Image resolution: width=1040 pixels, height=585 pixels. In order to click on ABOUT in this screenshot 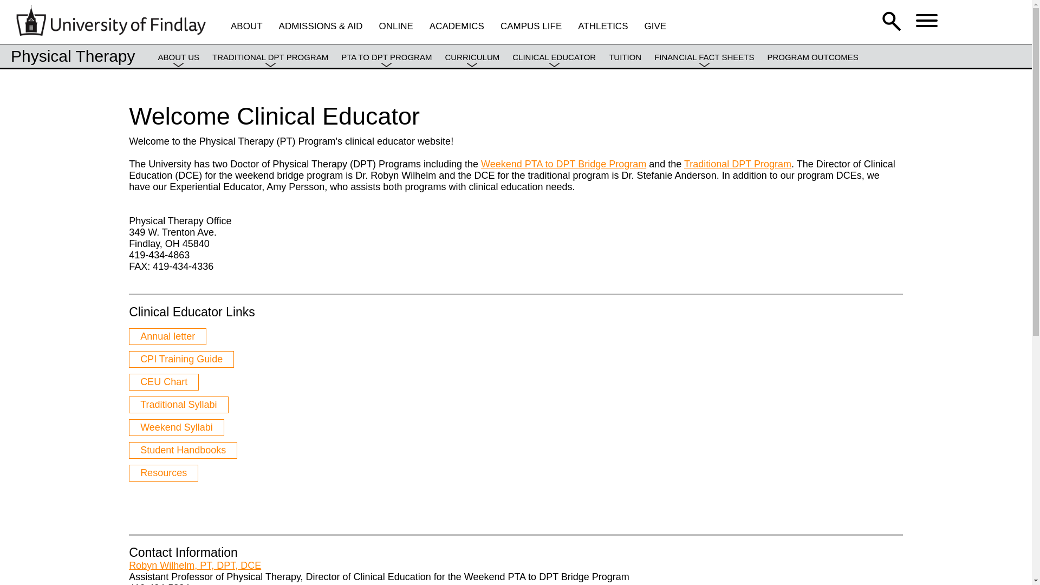, I will do `click(247, 26)`.